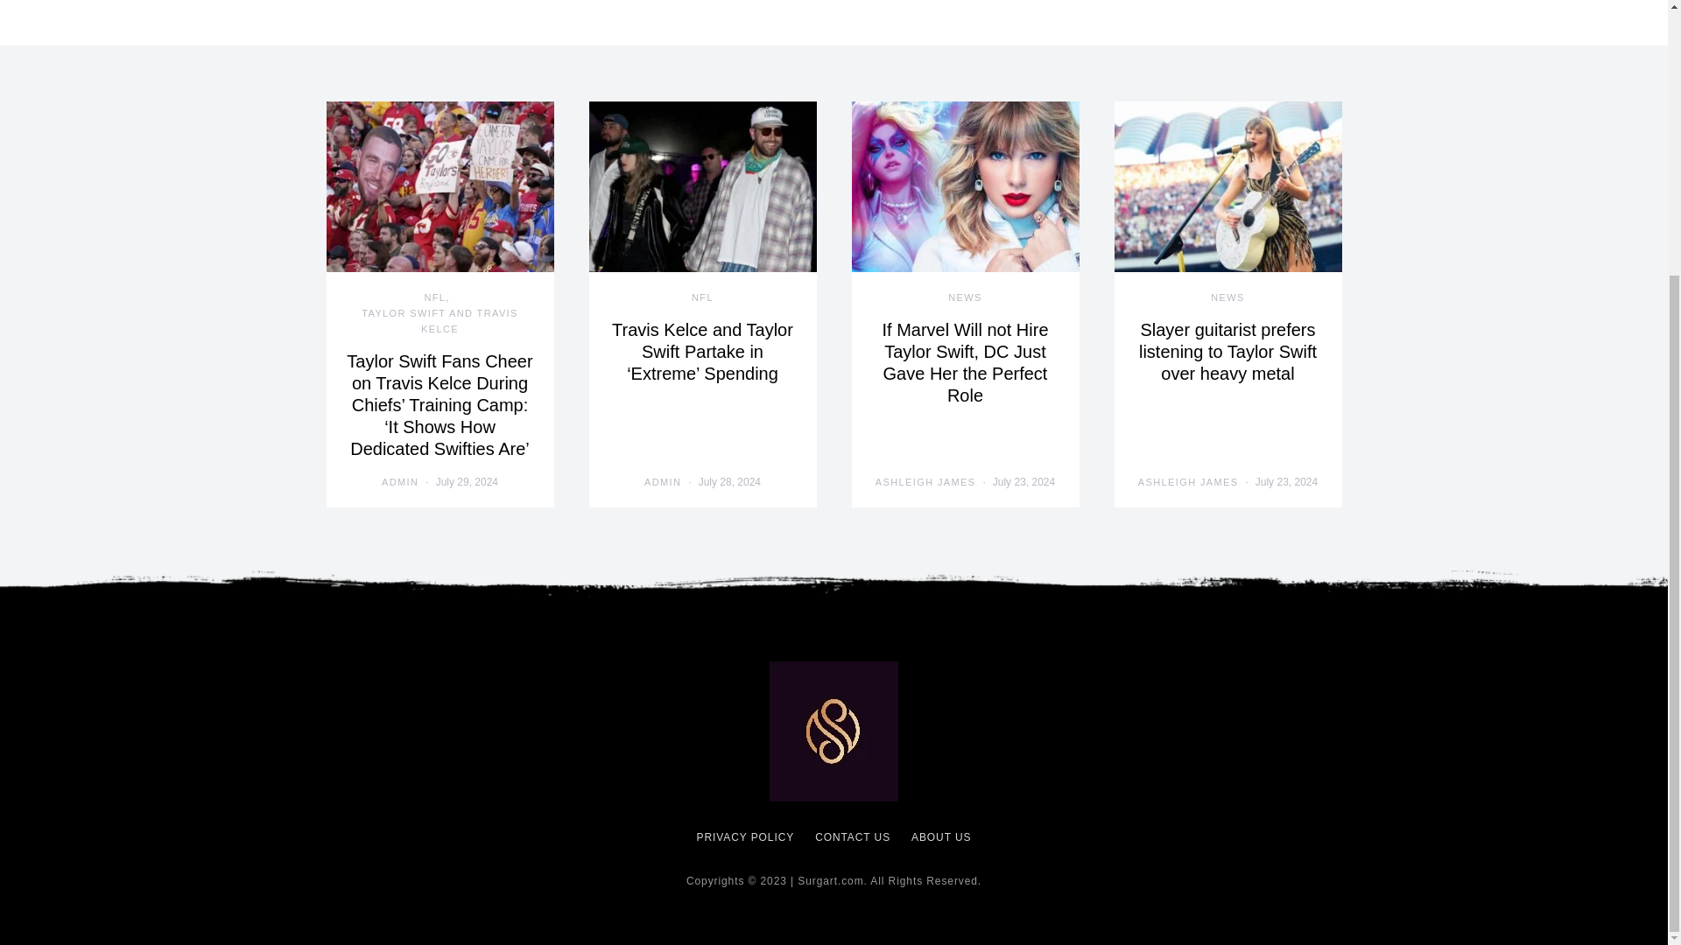  Describe the element at coordinates (399, 483) in the screenshot. I see `View all posts by admin` at that location.